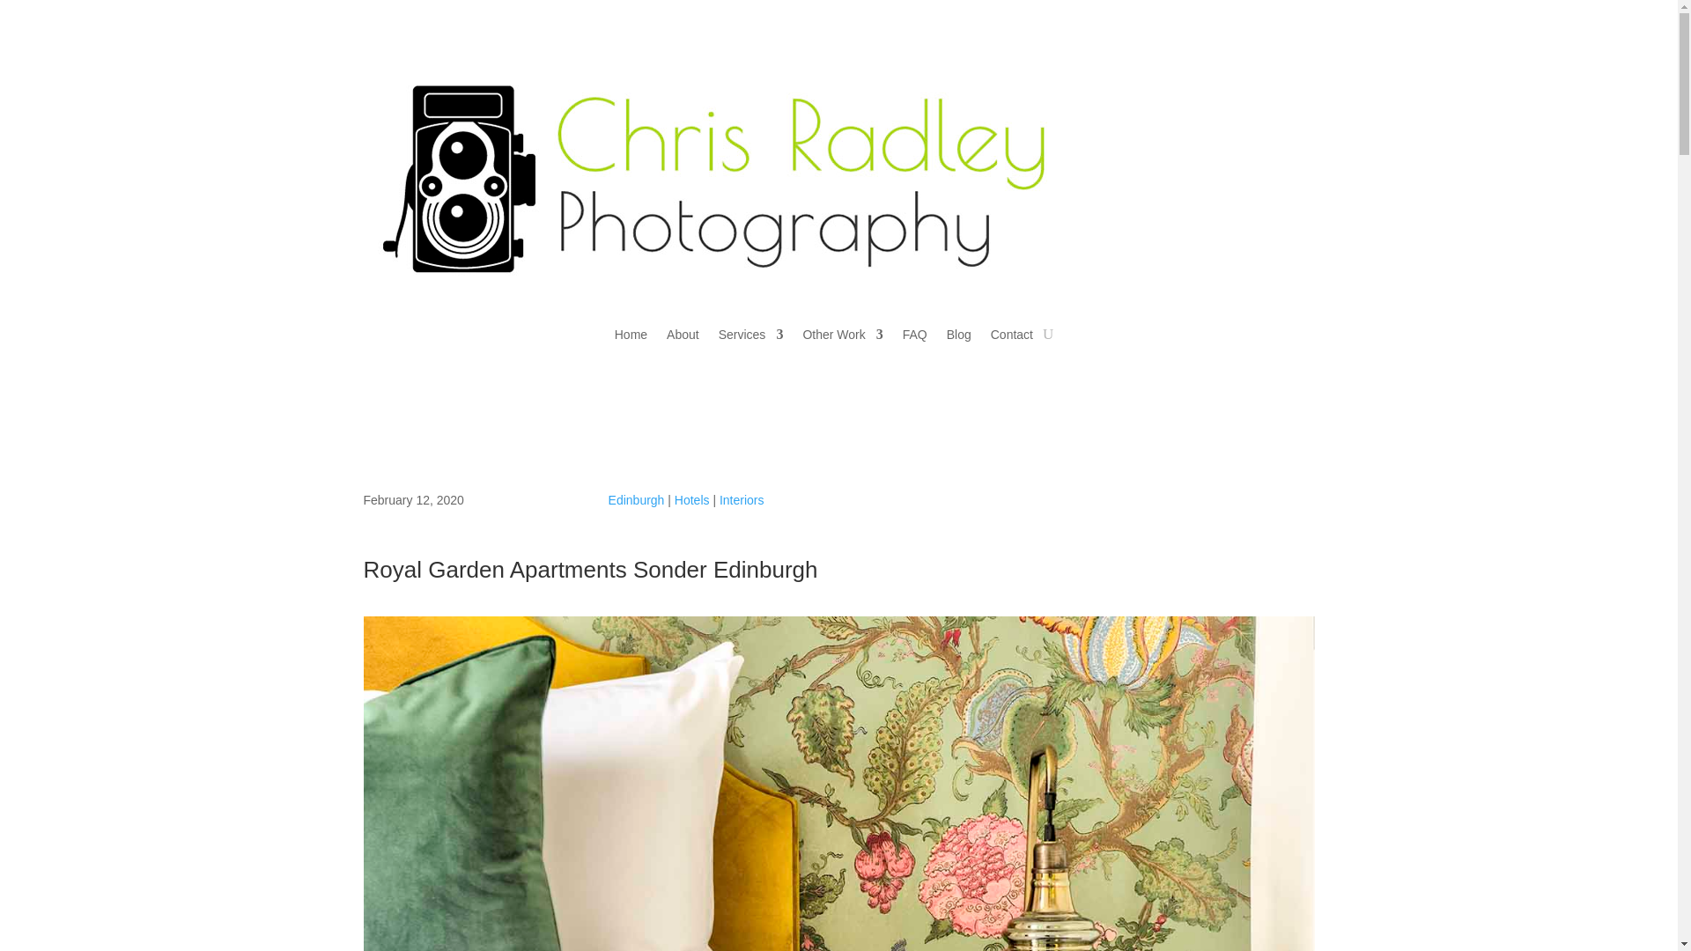 The image size is (1691, 951). Describe the element at coordinates (683, 338) in the screenshot. I see `About` at that location.